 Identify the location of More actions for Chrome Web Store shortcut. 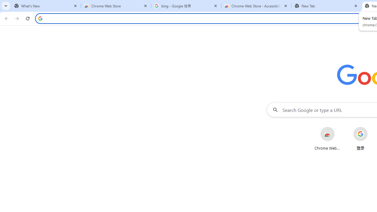
(339, 127).